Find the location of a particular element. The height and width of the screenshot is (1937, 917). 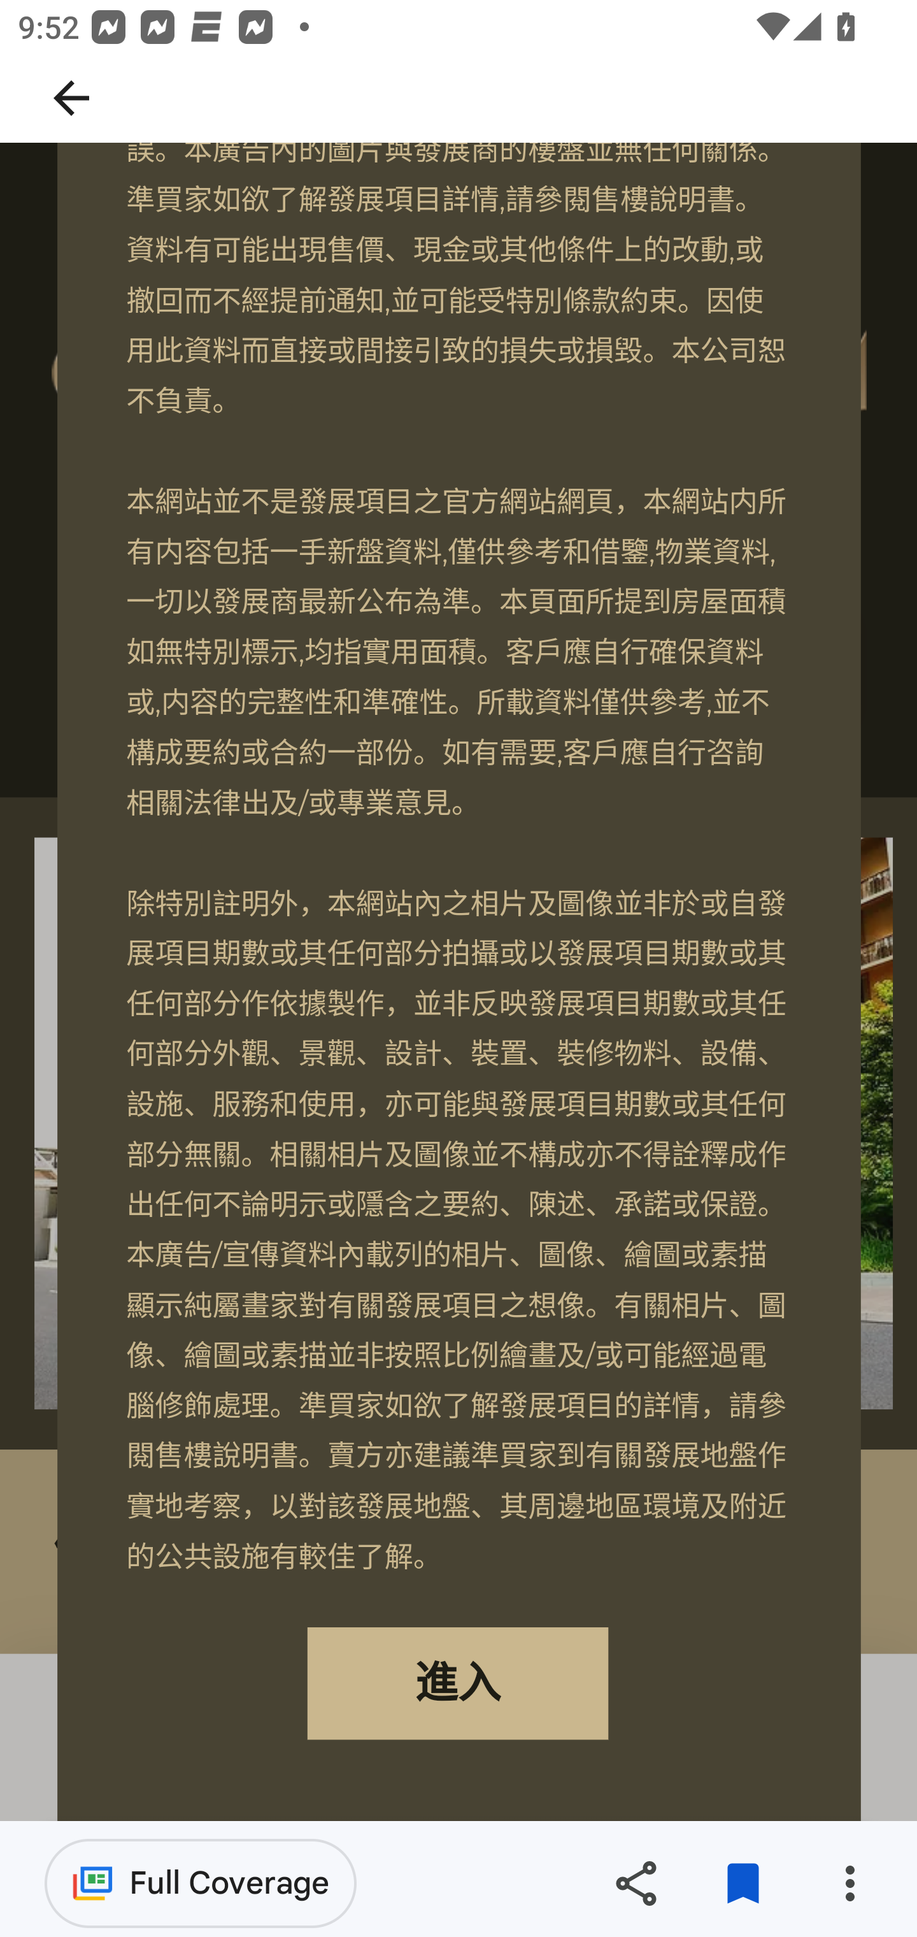

Remove from saved stories is located at coordinates (743, 1883).